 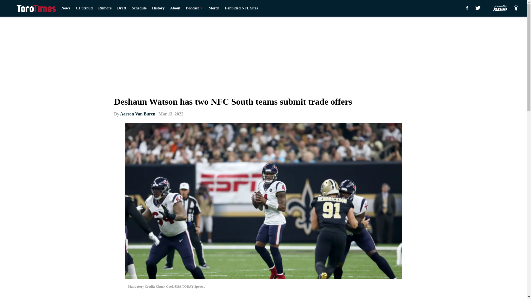 What do you see at coordinates (84, 8) in the screenshot?
I see `CJ Stroud` at bounding box center [84, 8].